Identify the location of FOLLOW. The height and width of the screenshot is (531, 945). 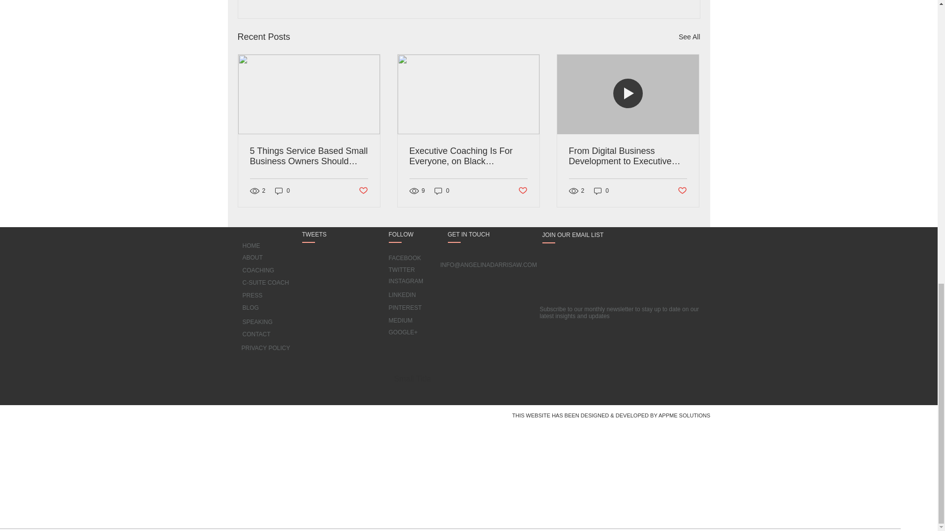
(409, 235).